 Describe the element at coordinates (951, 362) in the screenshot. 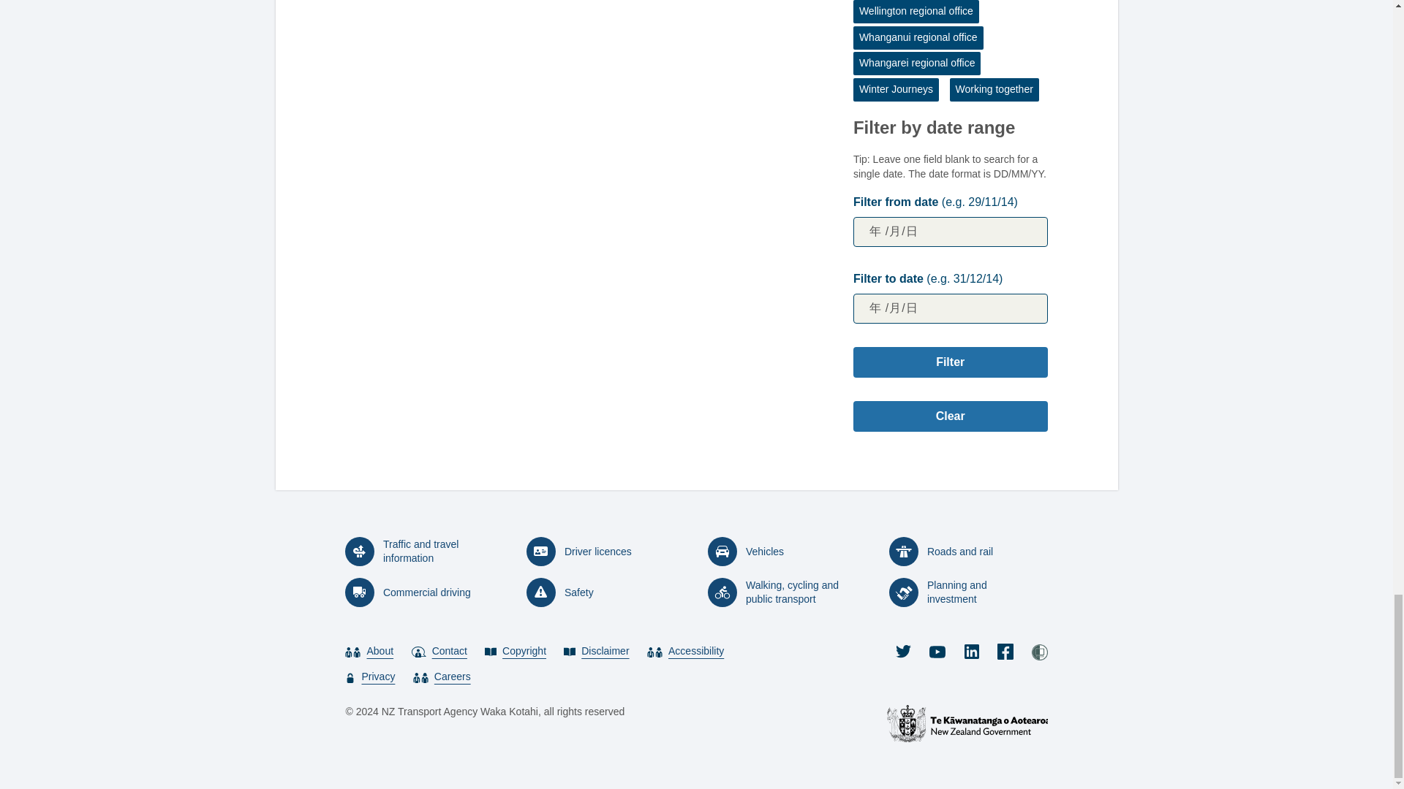

I see `Filter` at that location.